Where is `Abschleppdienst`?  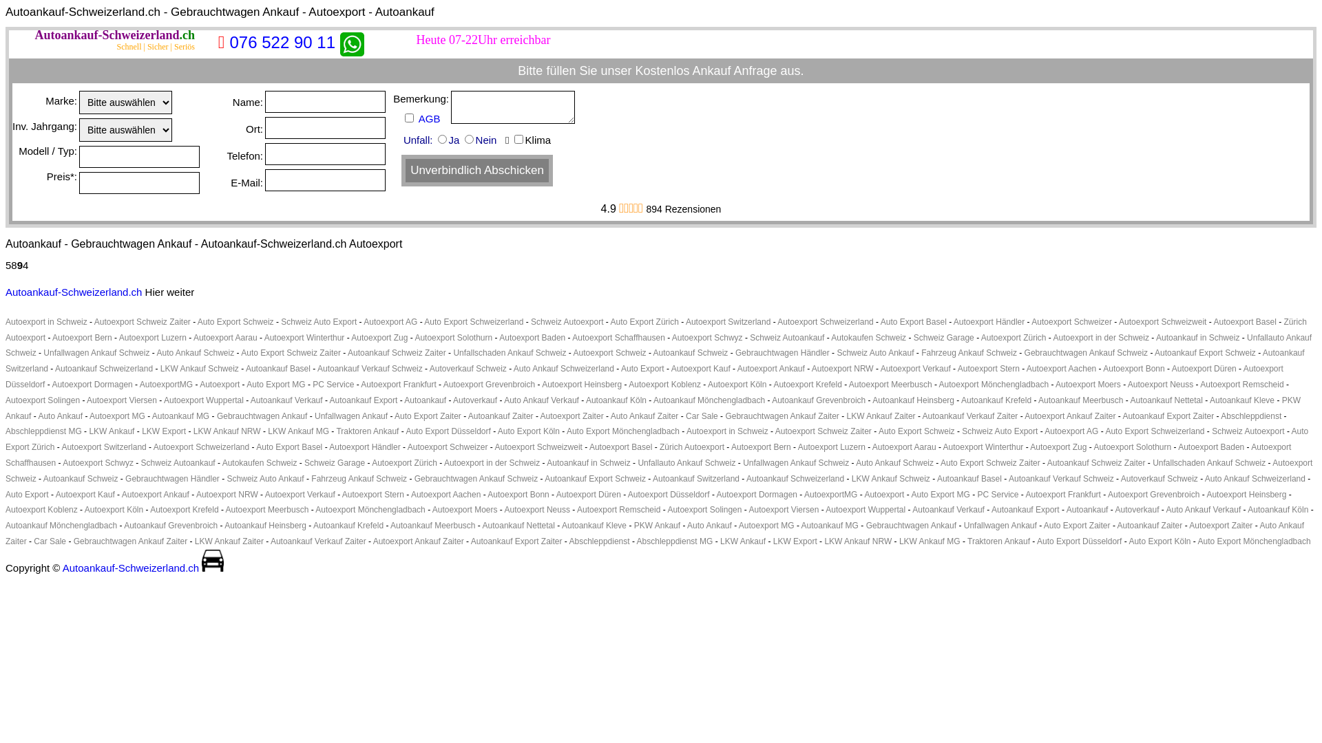
Abschleppdienst is located at coordinates (600, 541).